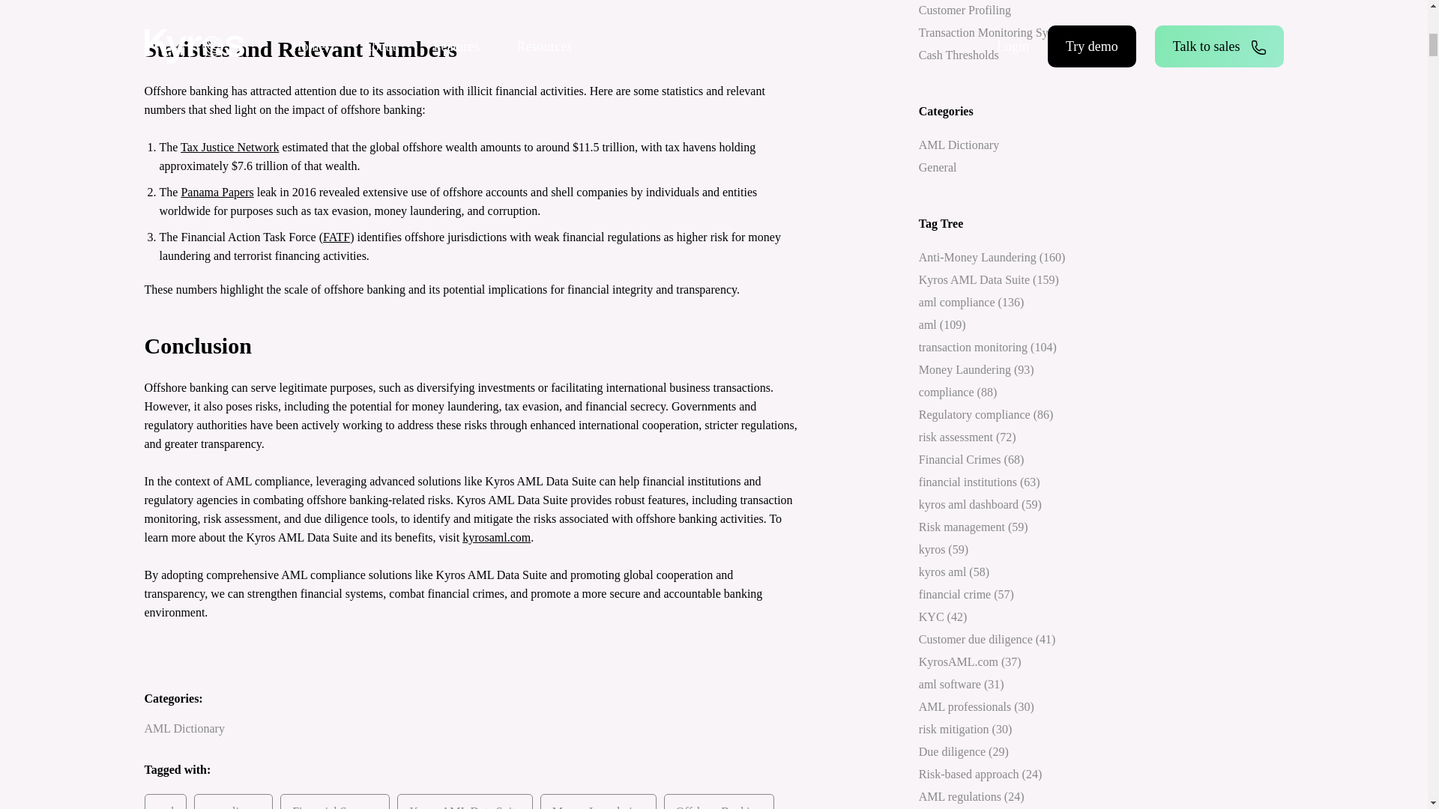  Describe the element at coordinates (165, 802) in the screenshot. I see `aml` at that location.